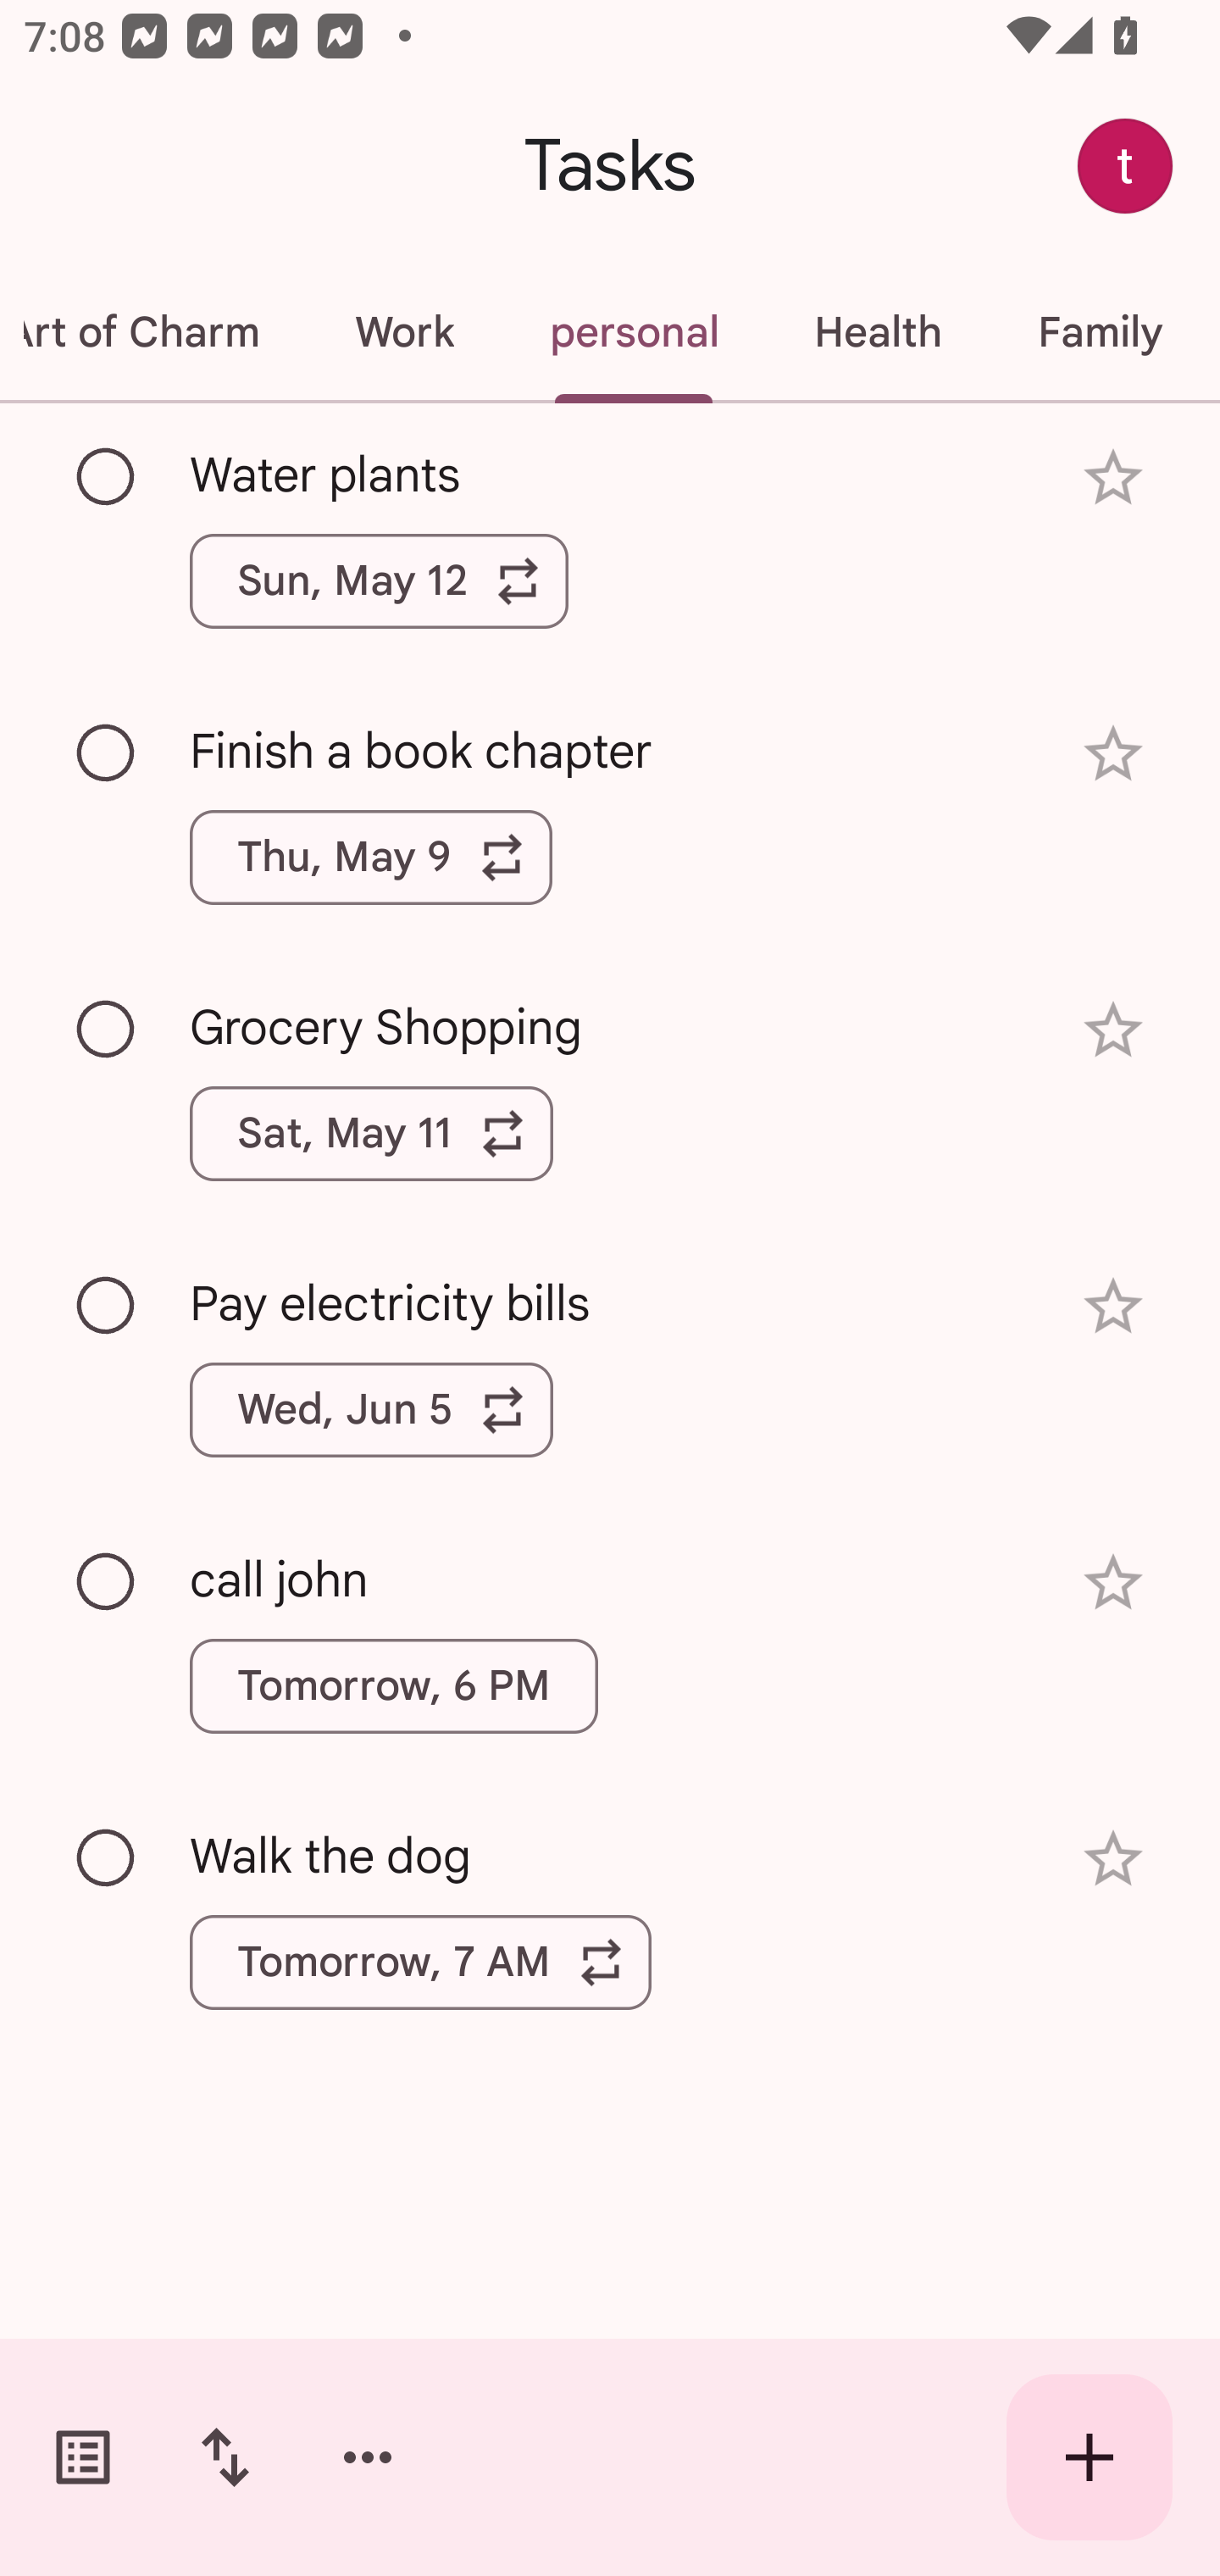  I want to click on Work, so click(403, 332).